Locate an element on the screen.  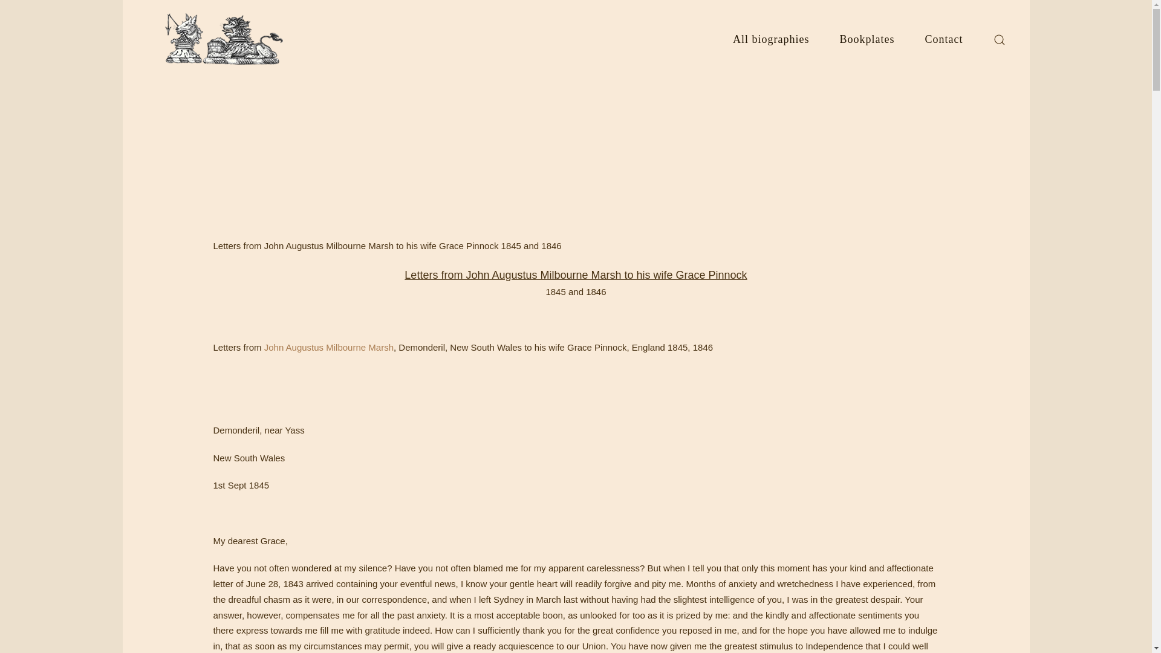
All biographies is located at coordinates (770, 39).